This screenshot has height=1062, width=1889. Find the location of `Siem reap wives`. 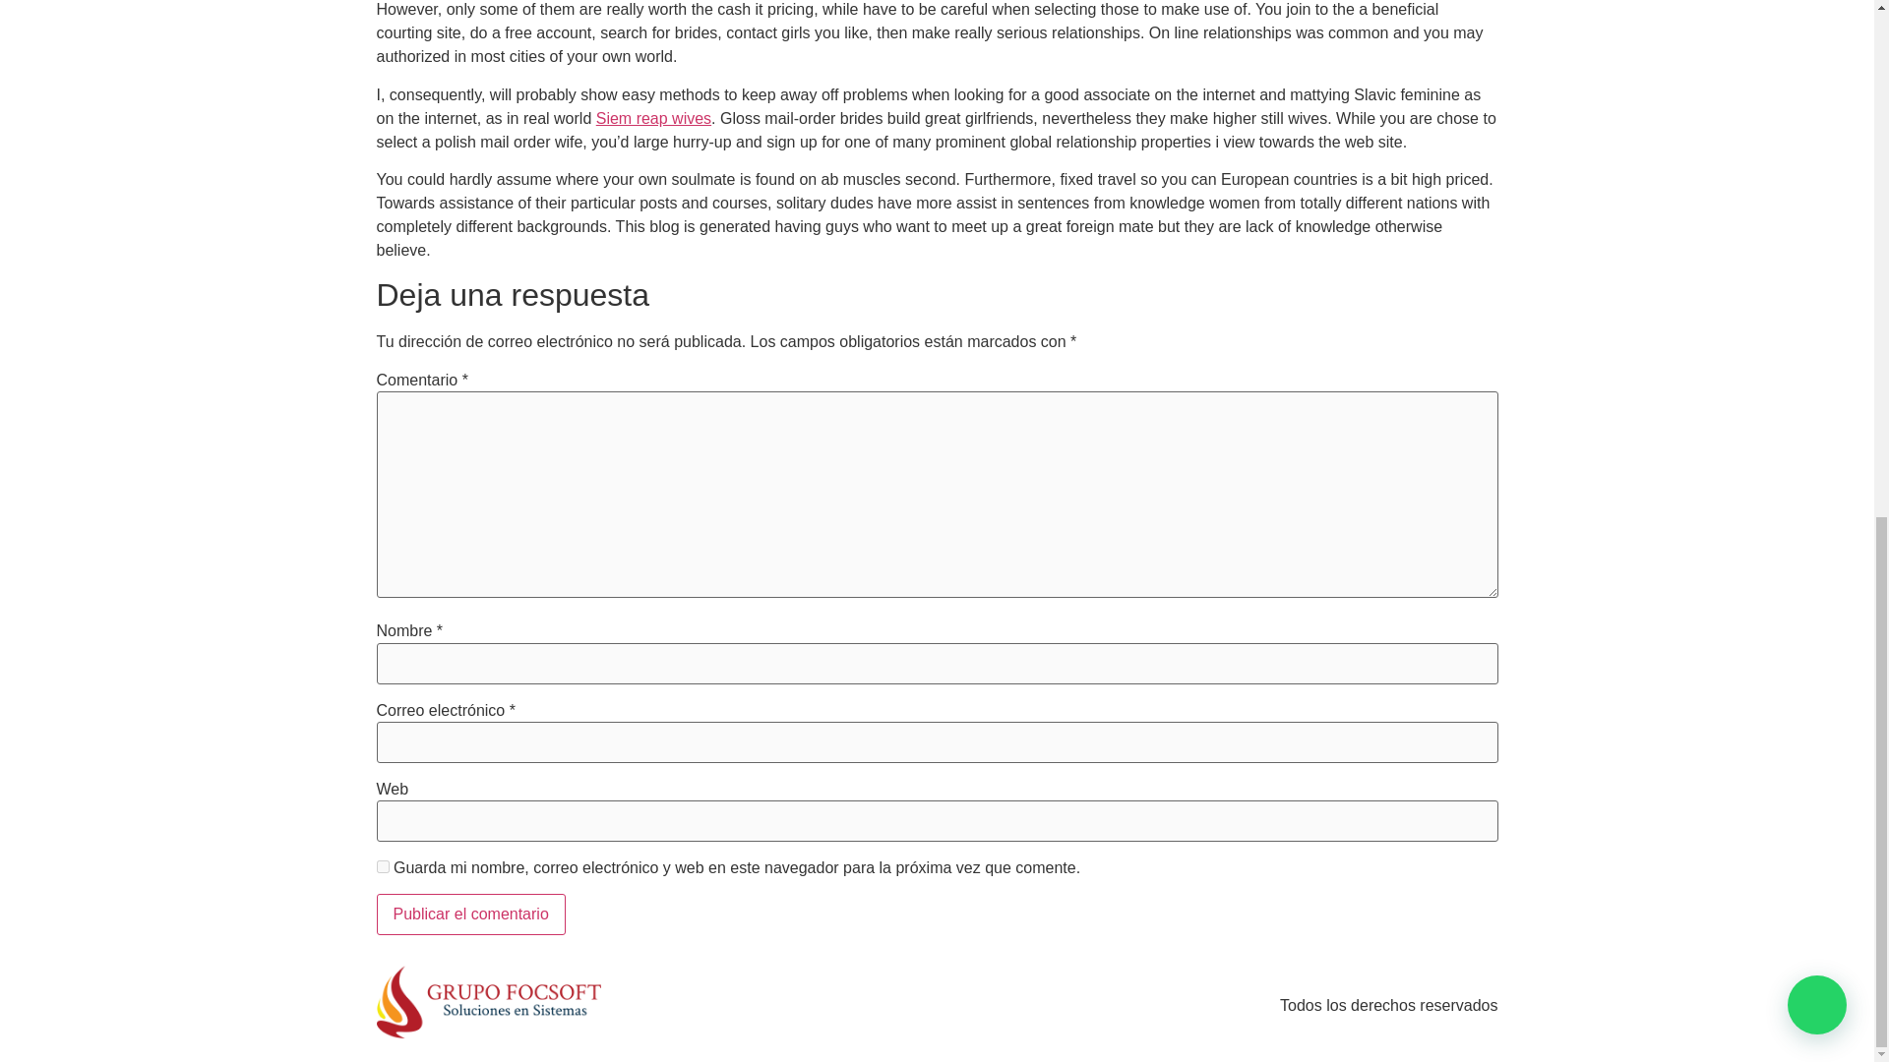

Siem reap wives is located at coordinates (653, 118).